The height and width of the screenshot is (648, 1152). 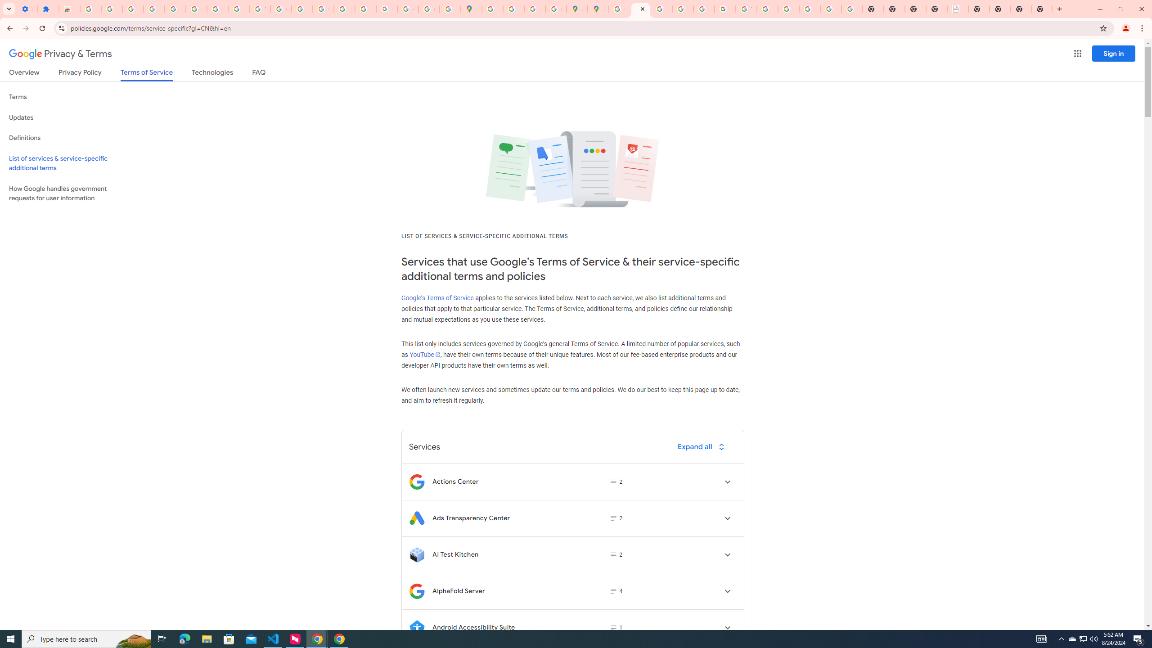 What do you see at coordinates (556, 9) in the screenshot?
I see `Safety in Our Products - Google Safety Center` at bounding box center [556, 9].